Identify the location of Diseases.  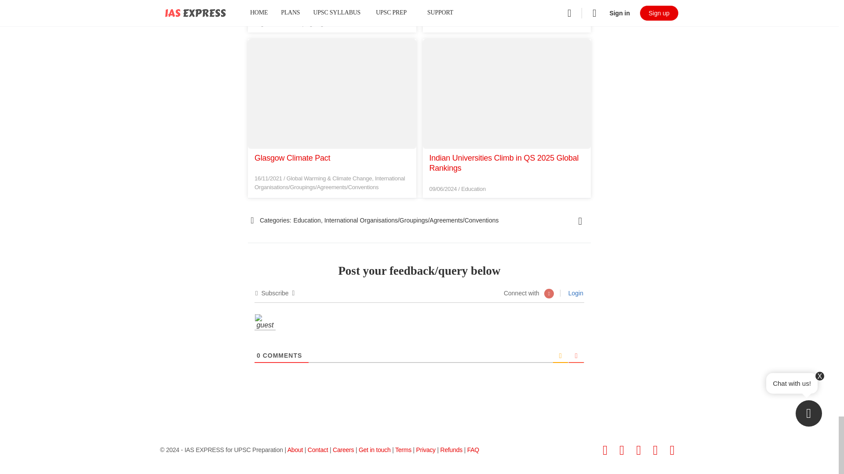
(298, 14).